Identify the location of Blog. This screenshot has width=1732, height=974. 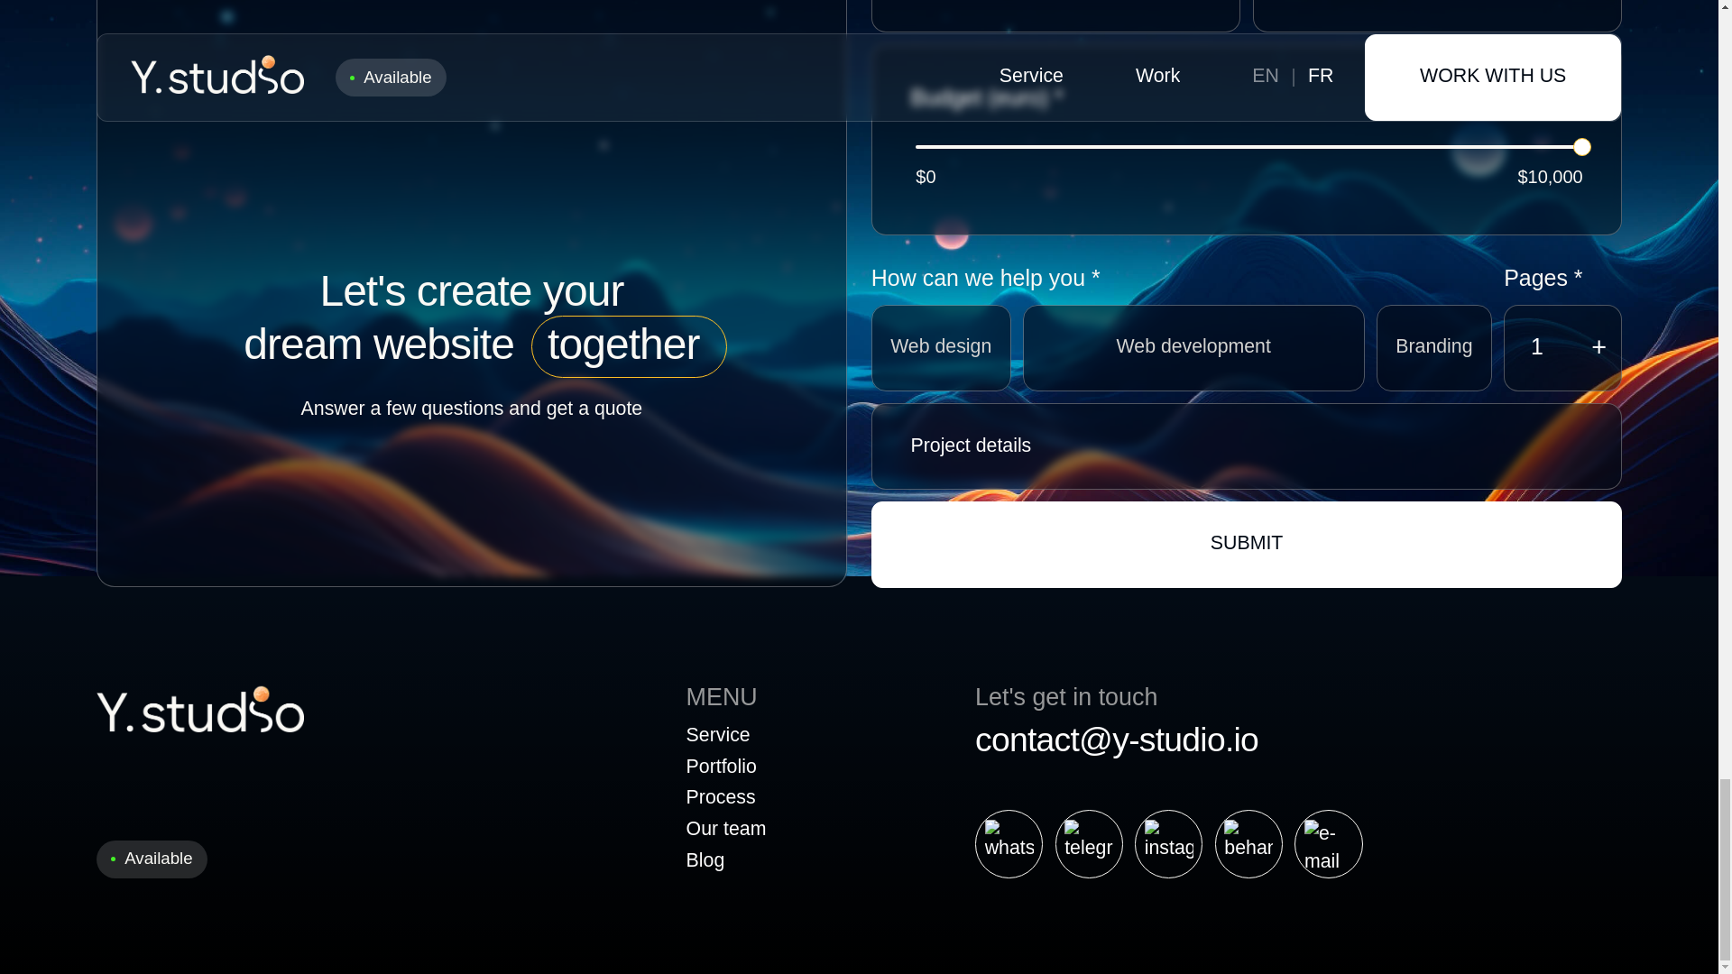
(726, 862).